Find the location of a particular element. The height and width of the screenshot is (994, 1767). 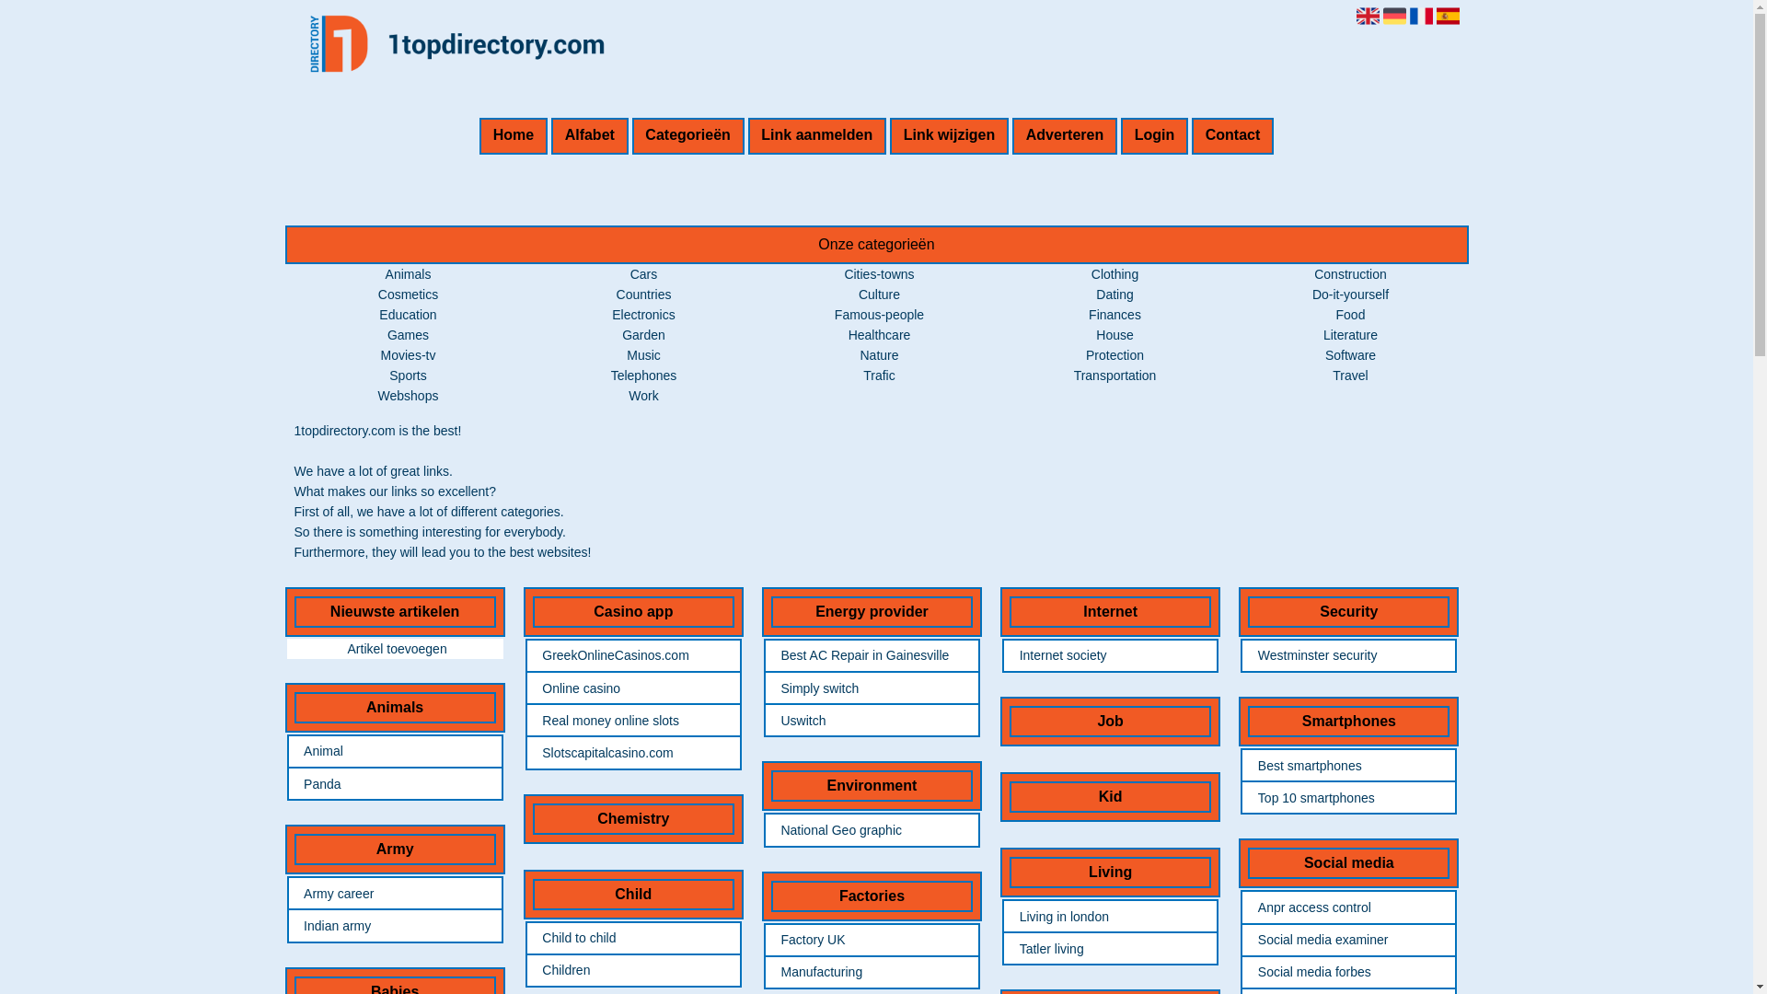

Culture is located at coordinates (880, 295).